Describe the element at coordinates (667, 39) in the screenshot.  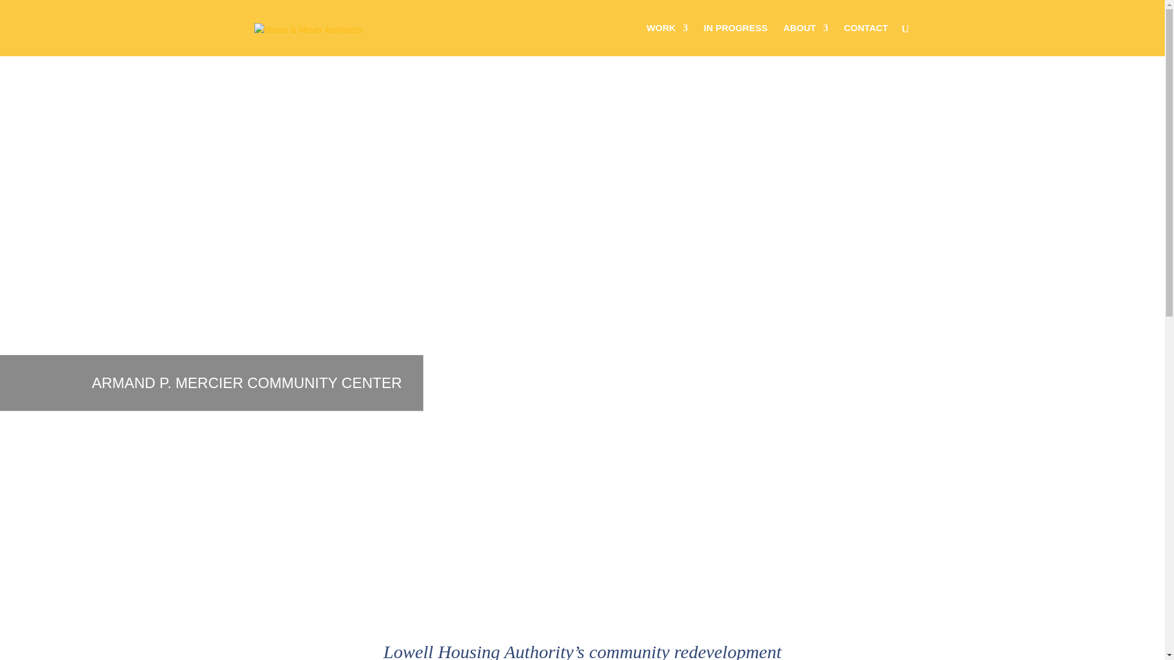
I see `WORK` at that location.